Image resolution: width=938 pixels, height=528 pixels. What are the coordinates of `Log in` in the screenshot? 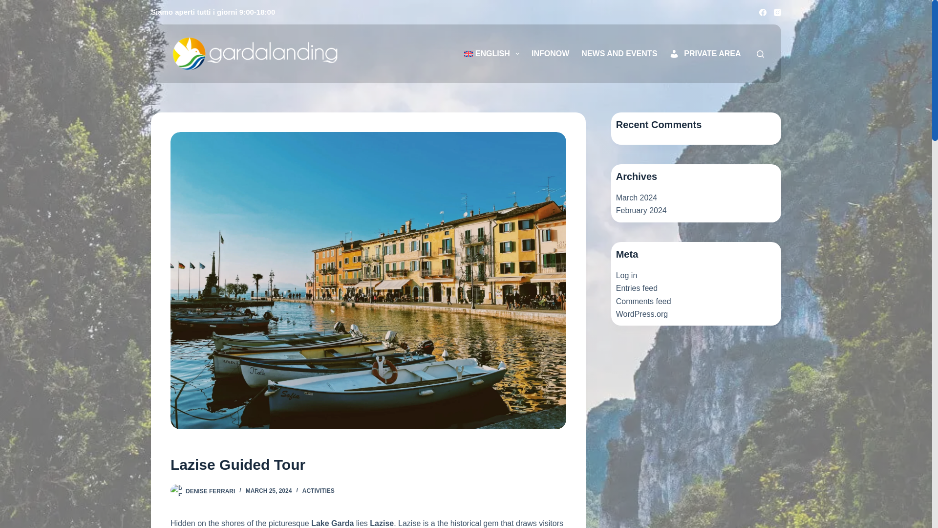 It's located at (627, 276).